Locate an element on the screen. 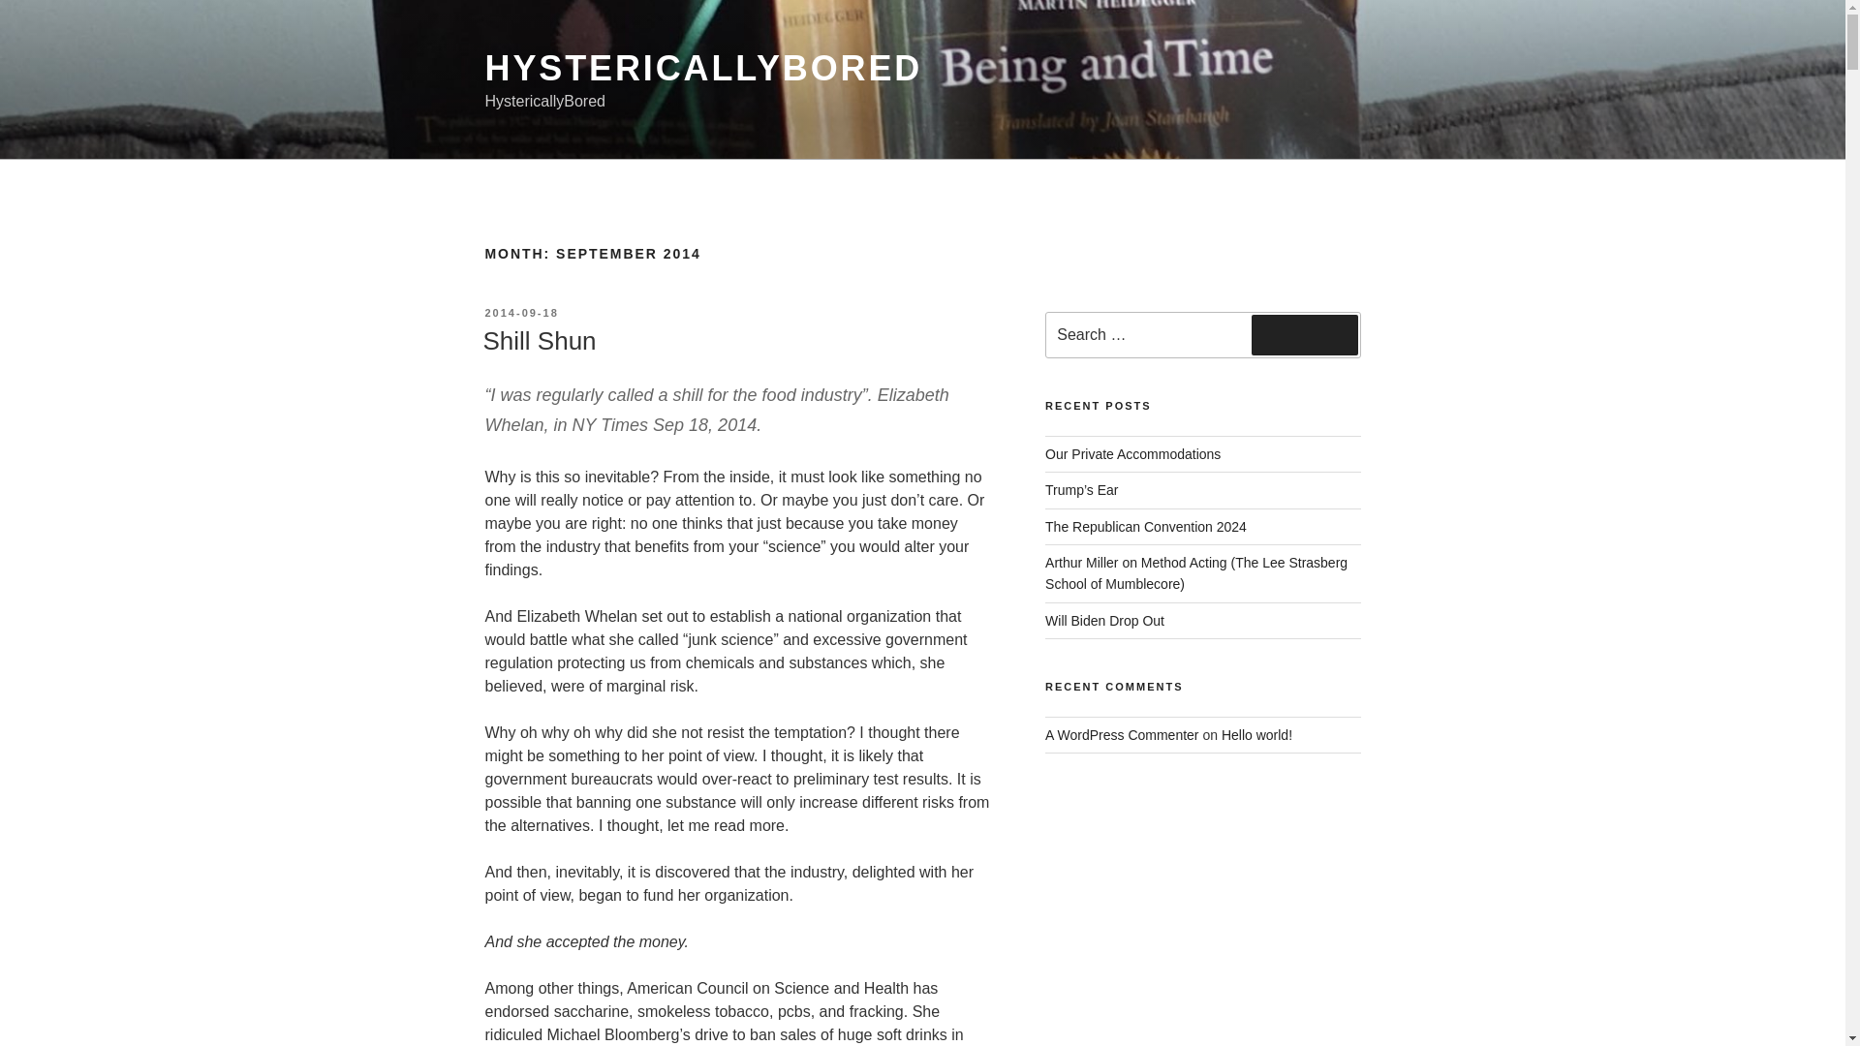  The Republican Convention 2024 is located at coordinates (1145, 526).